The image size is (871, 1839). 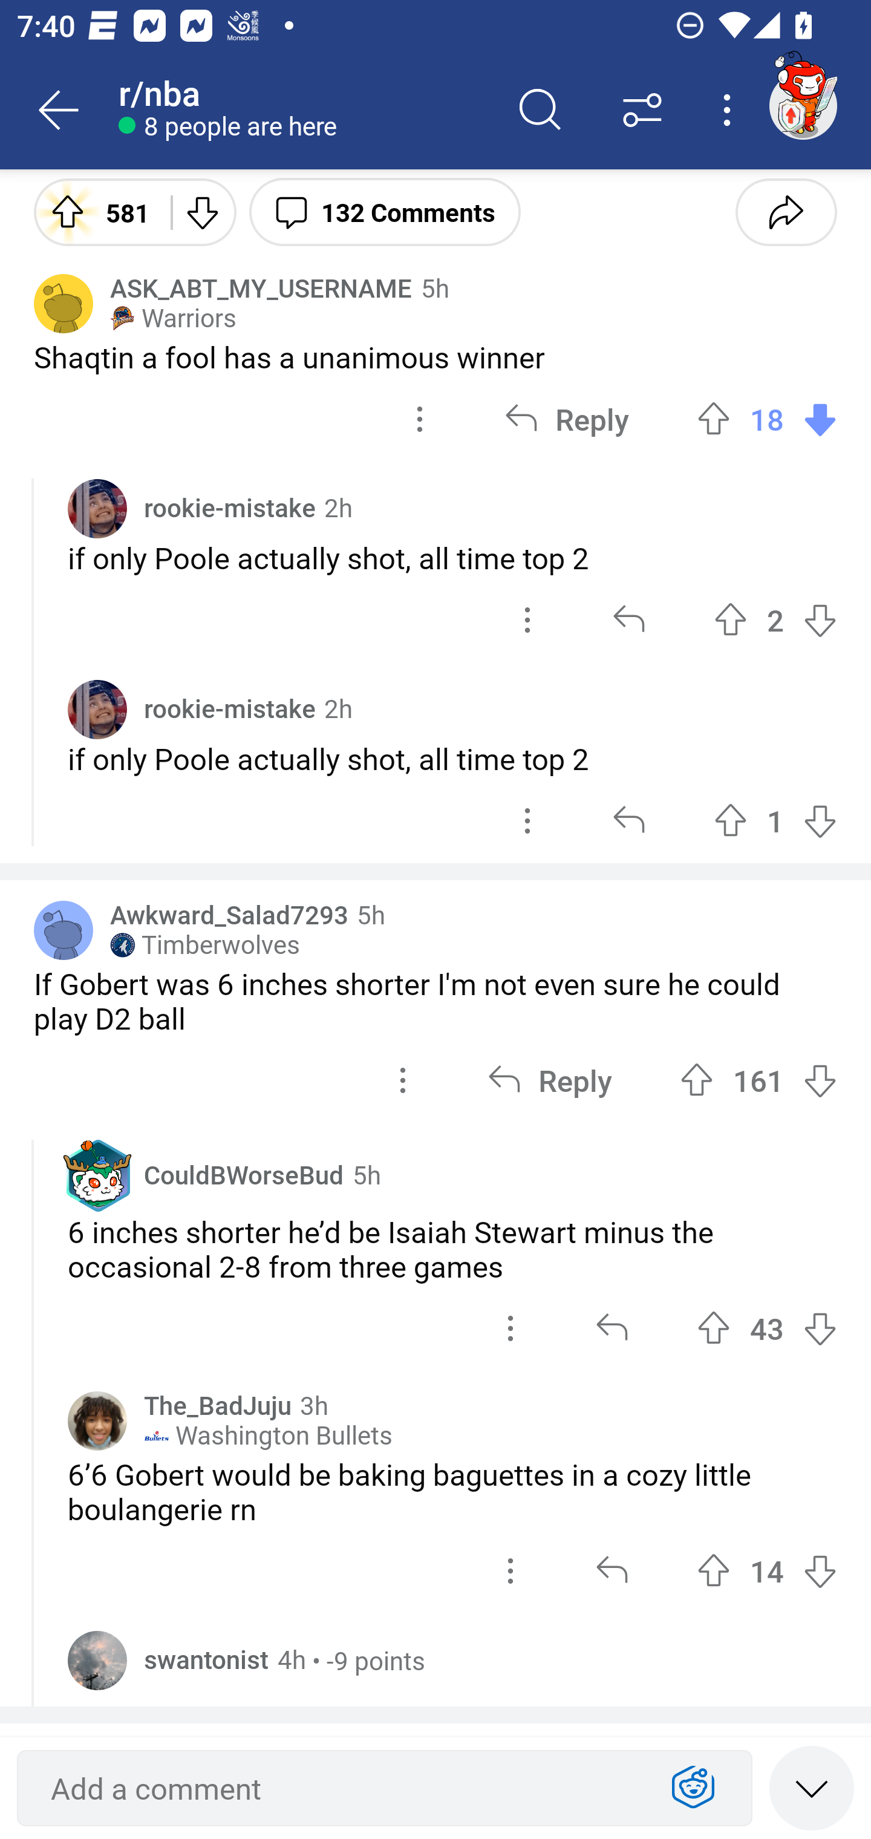 What do you see at coordinates (540, 110) in the screenshot?
I see `Search comments` at bounding box center [540, 110].